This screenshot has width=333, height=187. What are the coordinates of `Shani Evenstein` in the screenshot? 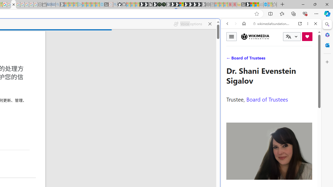 It's located at (269, 151).